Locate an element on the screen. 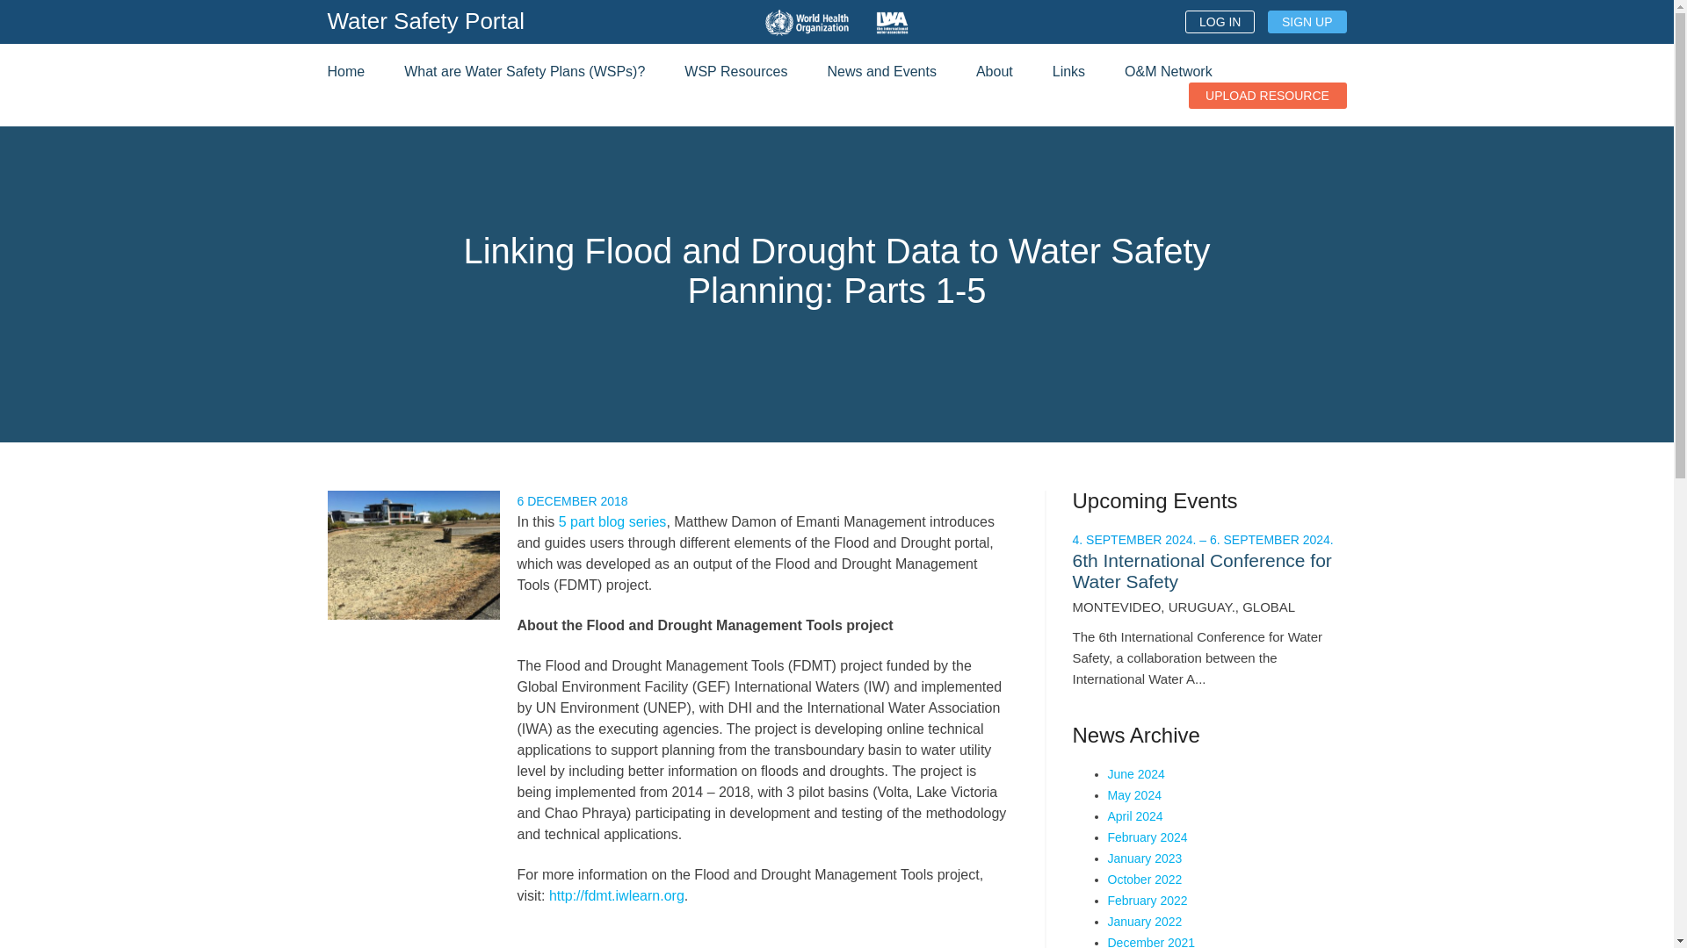 The width and height of the screenshot is (1687, 948). January 2022 is located at coordinates (1144, 922).